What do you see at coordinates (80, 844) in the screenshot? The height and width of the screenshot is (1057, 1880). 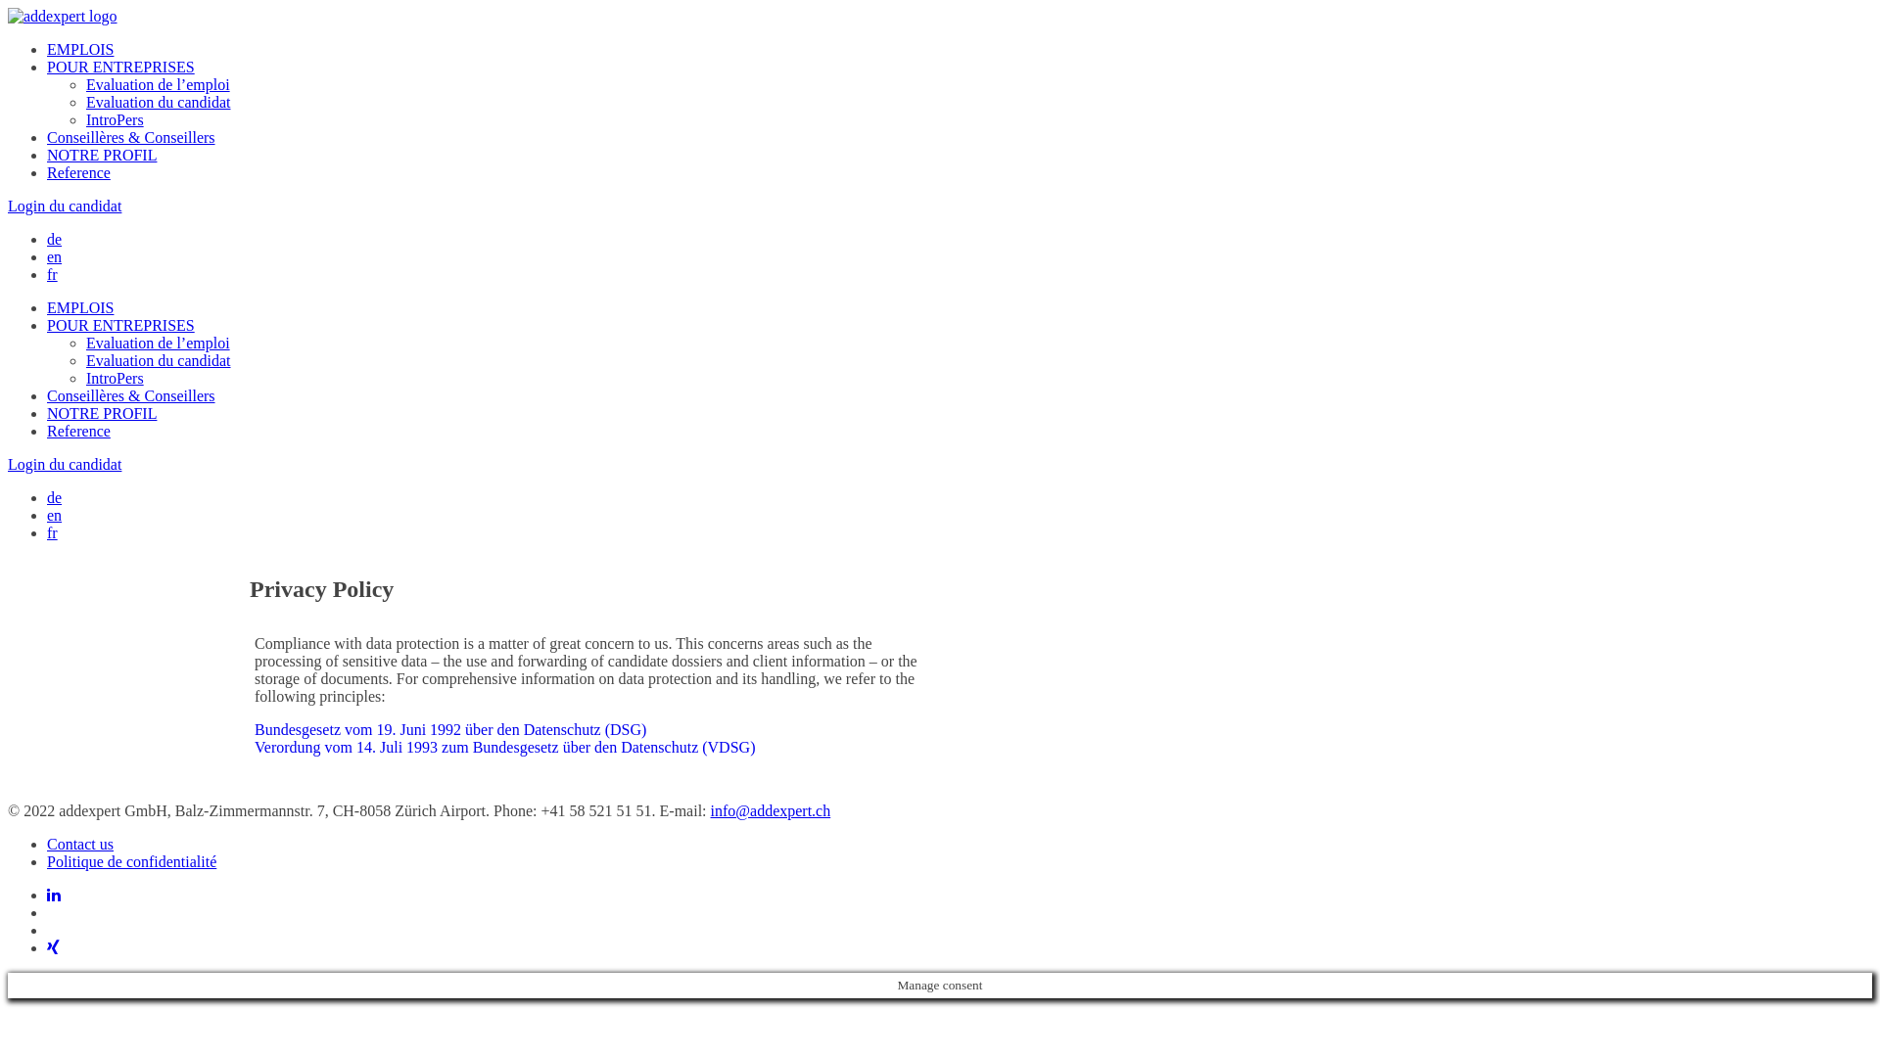 I see `Contact us` at bounding box center [80, 844].